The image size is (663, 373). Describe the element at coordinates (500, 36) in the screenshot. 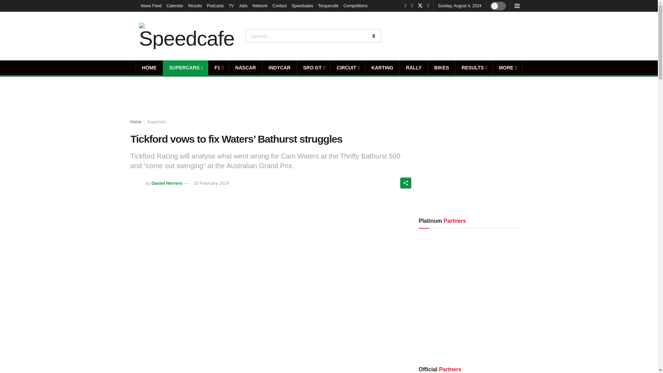

I see `Truck Assist` at that location.